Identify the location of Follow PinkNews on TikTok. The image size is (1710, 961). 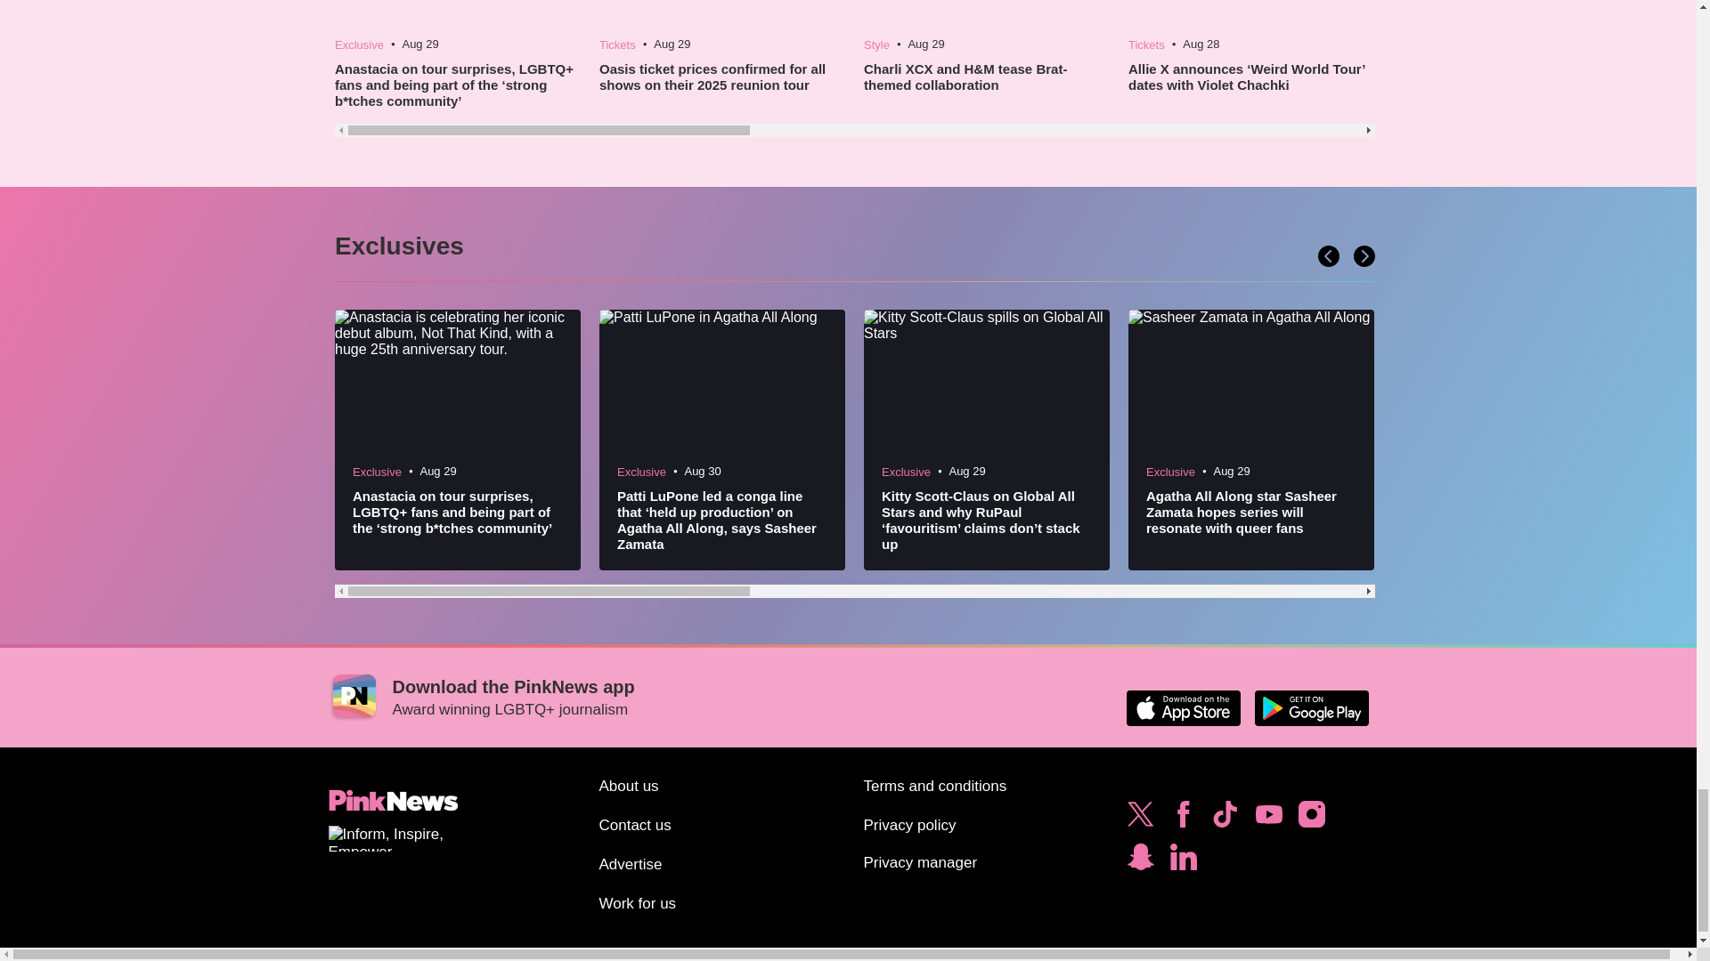
(1225, 819).